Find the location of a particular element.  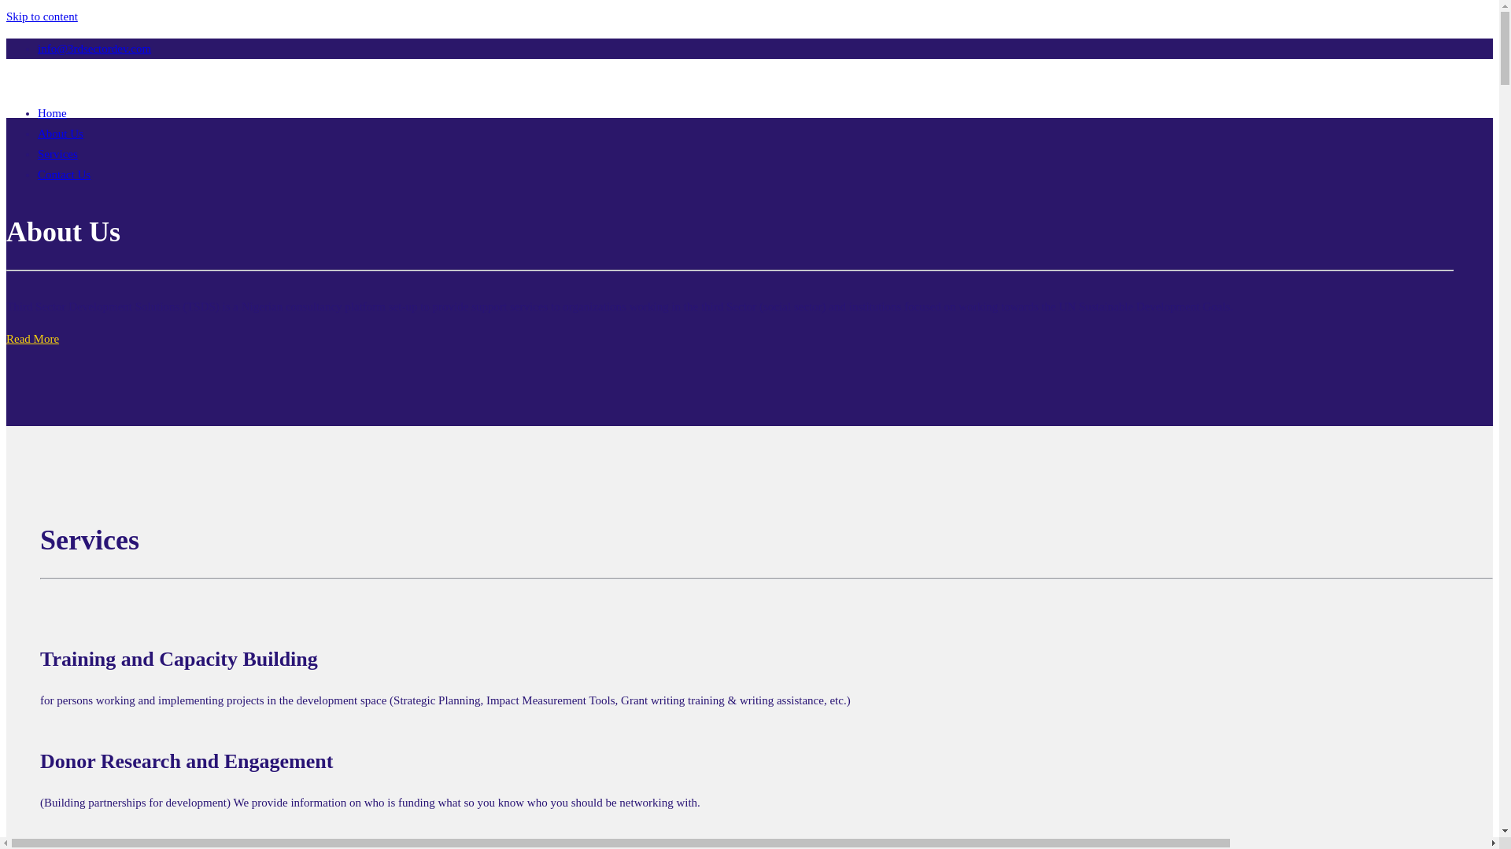

info@3rdsectordev.com is located at coordinates (94, 49).